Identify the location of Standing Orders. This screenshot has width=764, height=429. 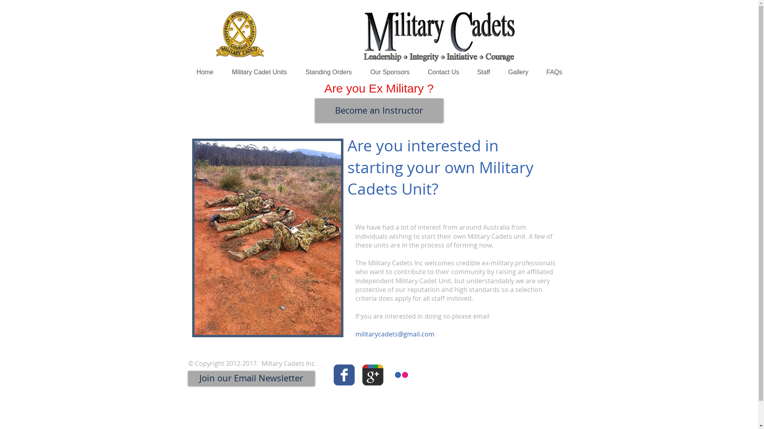
(329, 72).